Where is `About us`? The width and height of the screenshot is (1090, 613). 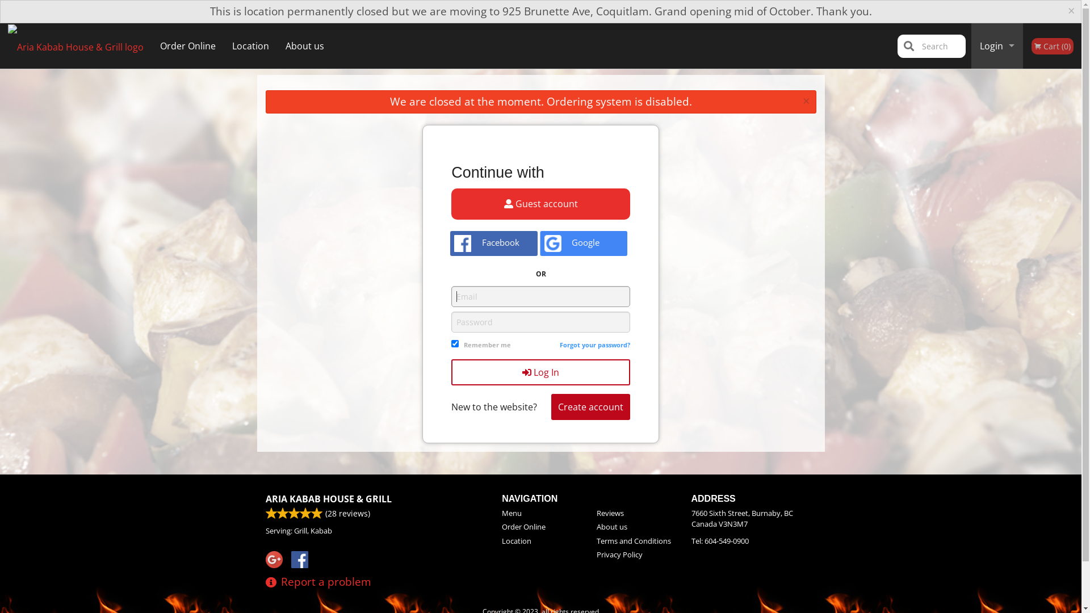
About us is located at coordinates (636, 527).